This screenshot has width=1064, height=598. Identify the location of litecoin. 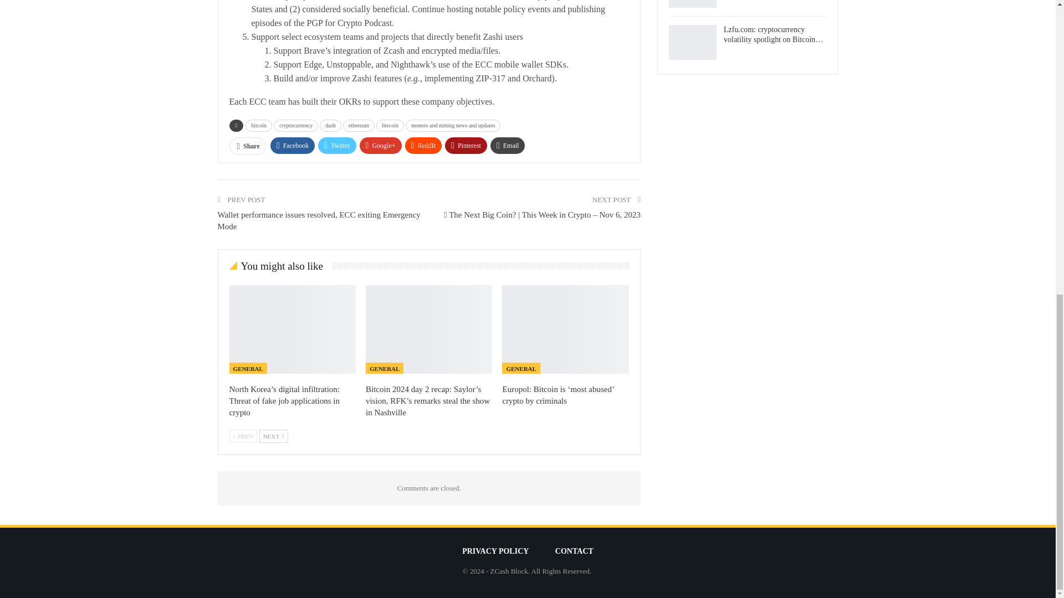
(390, 125).